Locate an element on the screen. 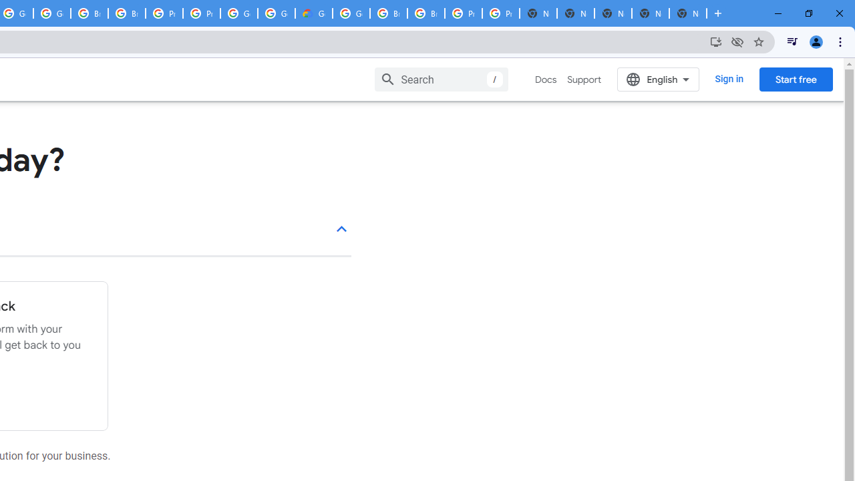  Install Google Cloud is located at coordinates (716, 41).